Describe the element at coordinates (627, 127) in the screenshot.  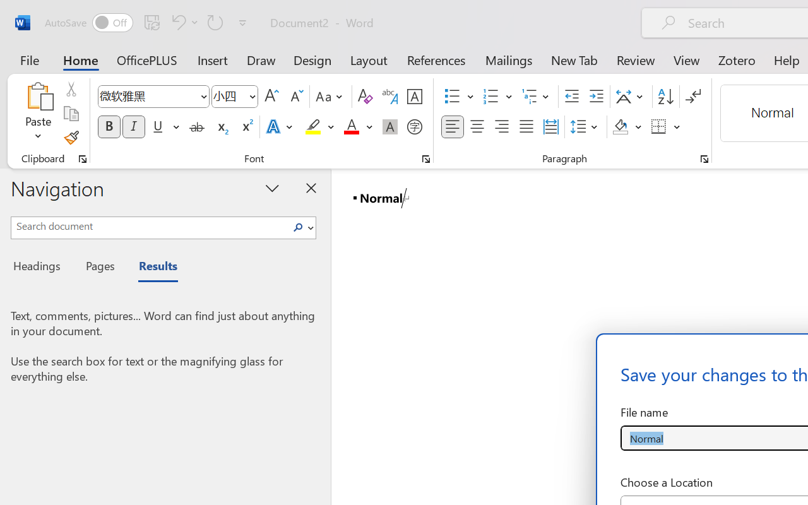
I see `Shading` at that location.